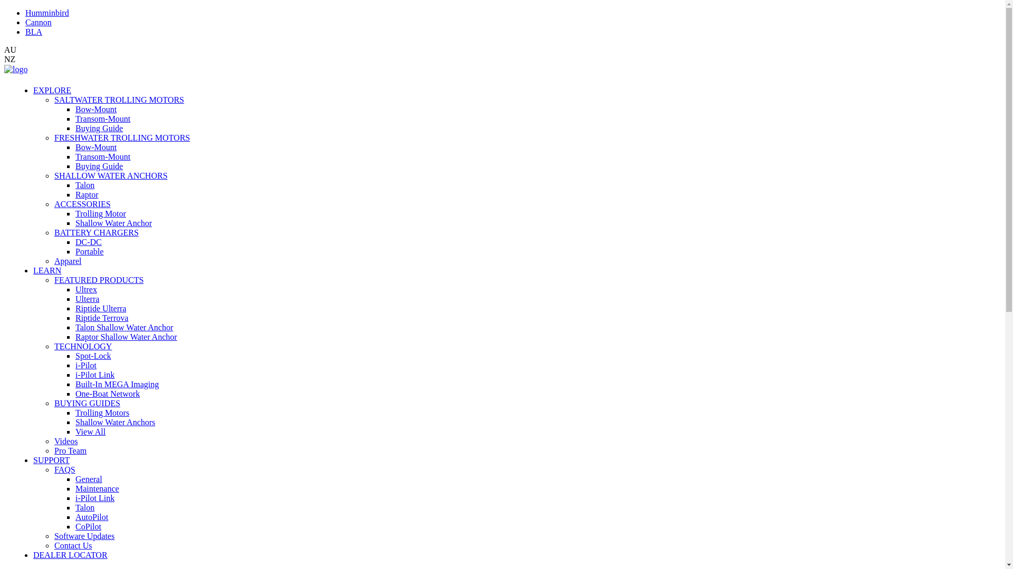 This screenshot has width=1013, height=569. Describe the element at coordinates (90, 252) in the screenshot. I see `Portable` at that location.